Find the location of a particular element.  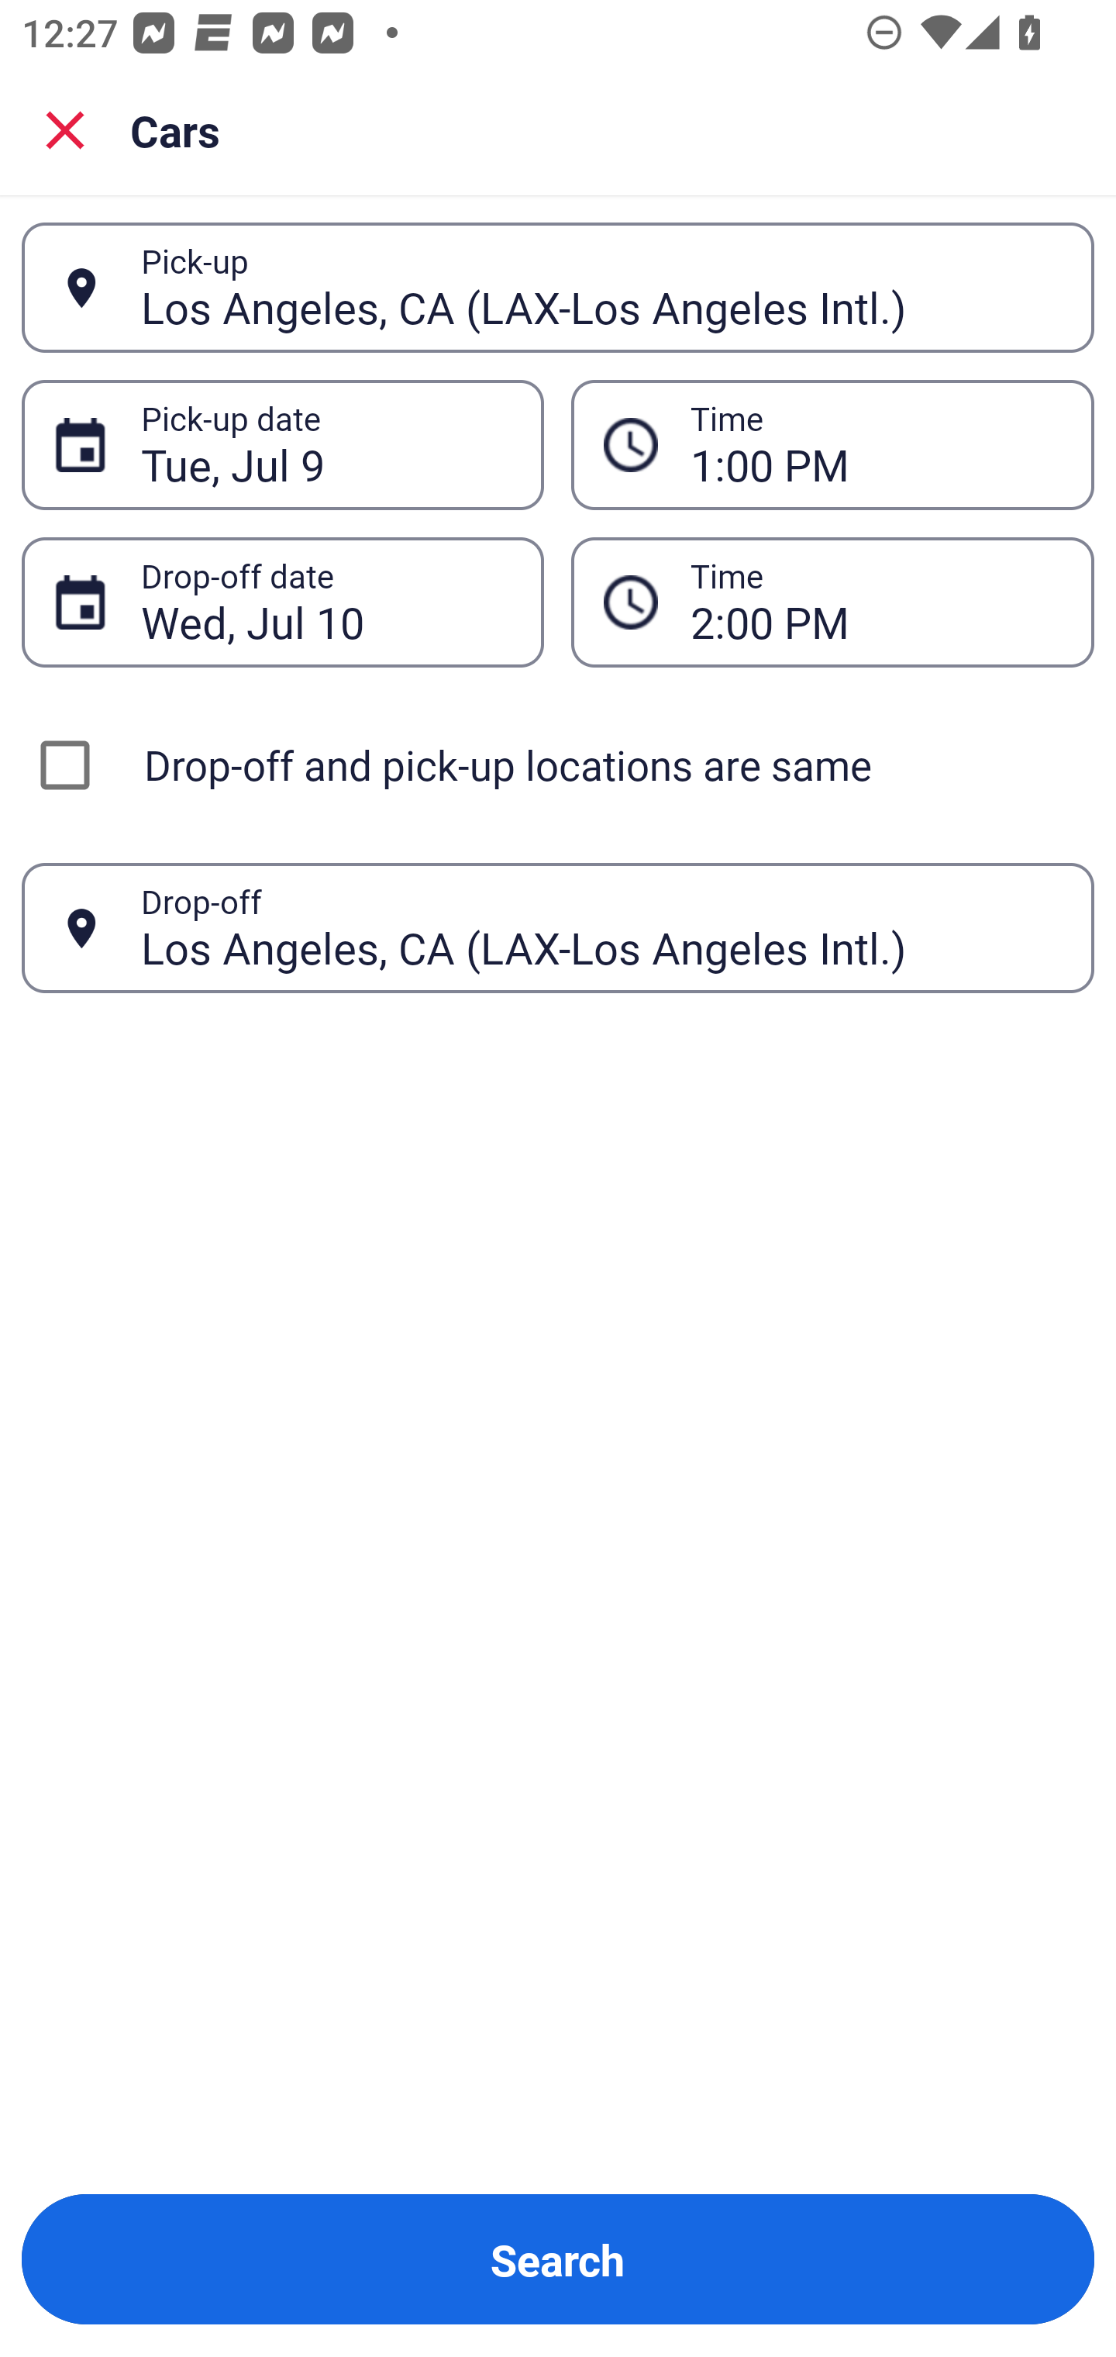

1:00 PM is located at coordinates (876, 445).